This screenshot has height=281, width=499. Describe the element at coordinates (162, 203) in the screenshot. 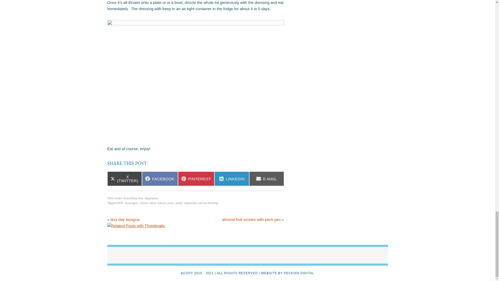

I see `lettuce` at that location.